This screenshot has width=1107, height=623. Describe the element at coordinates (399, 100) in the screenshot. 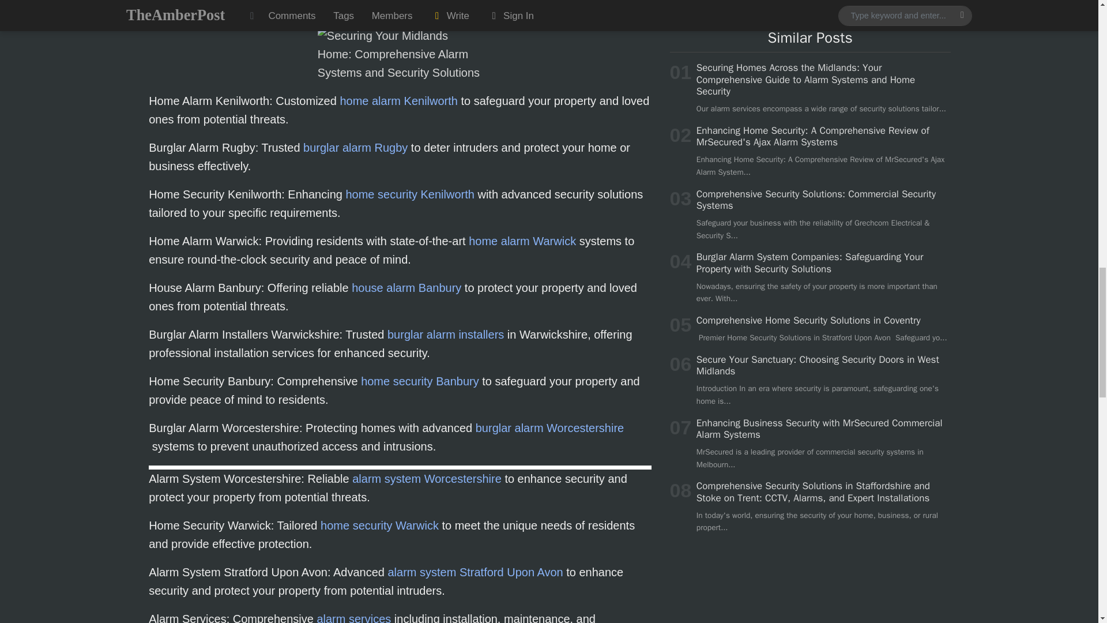

I see `home alarm Kenilworth` at that location.